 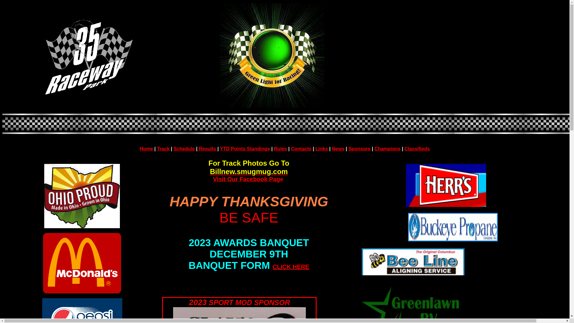 What do you see at coordinates (417, 148) in the screenshot?
I see `Classifieds` at bounding box center [417, 148].